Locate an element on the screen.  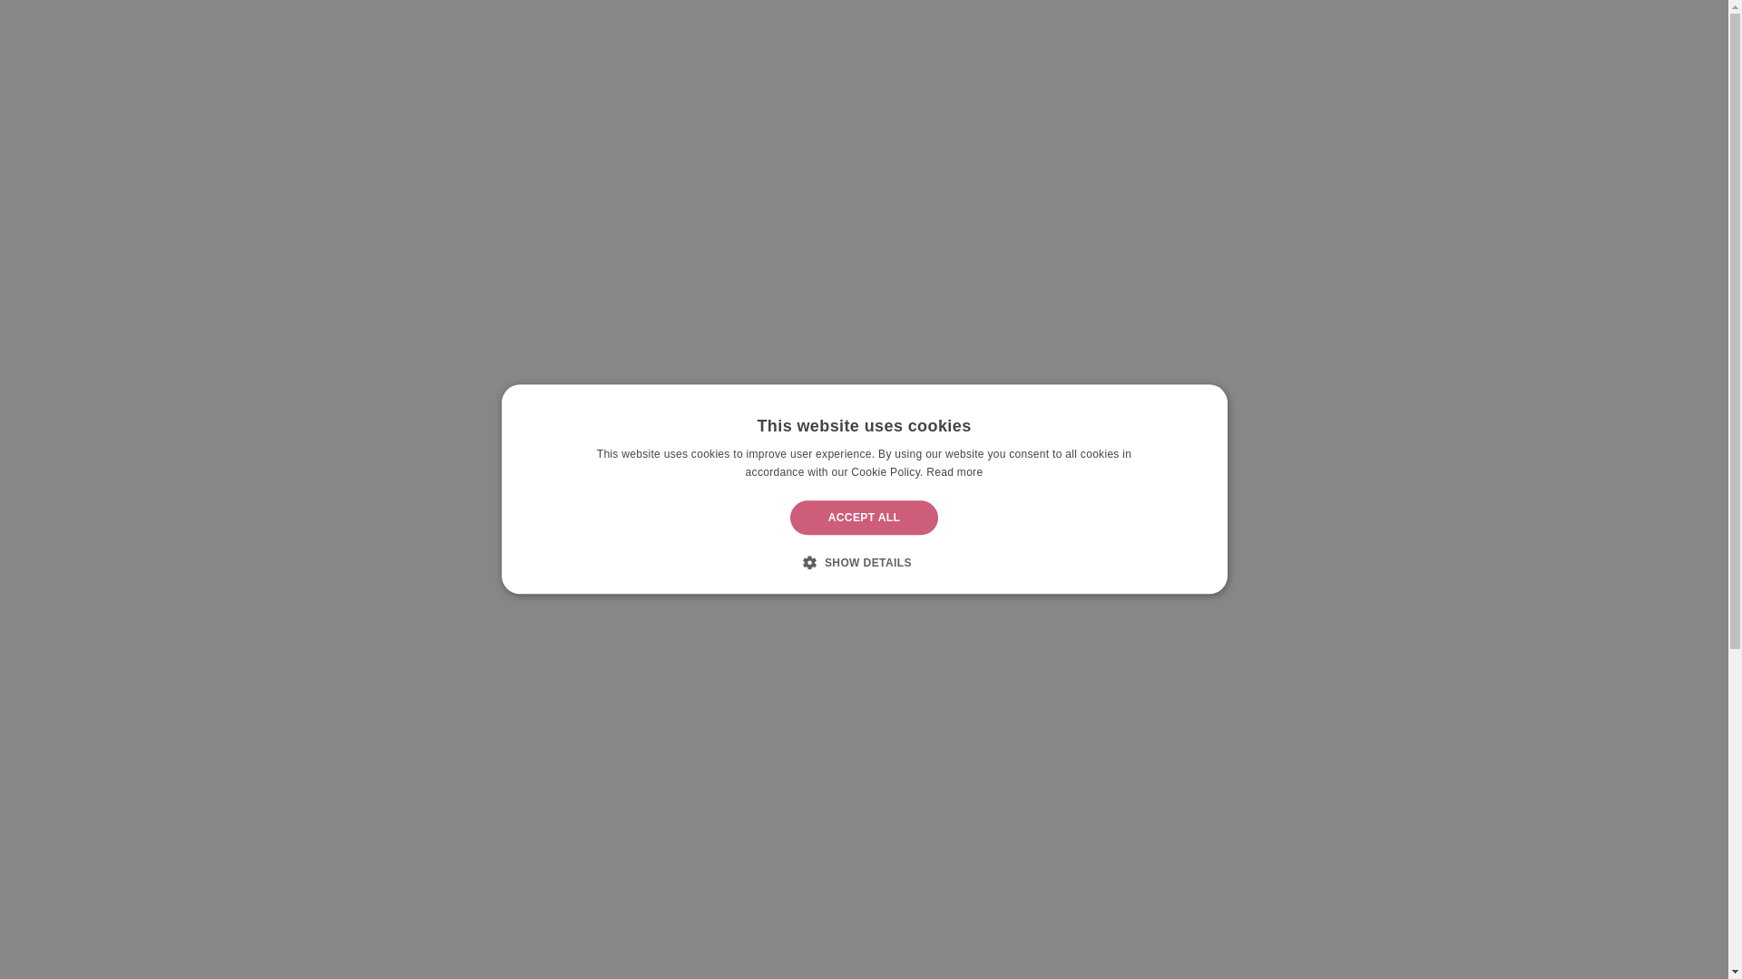
TAPESTRIES is located at coordinates (623, 34).